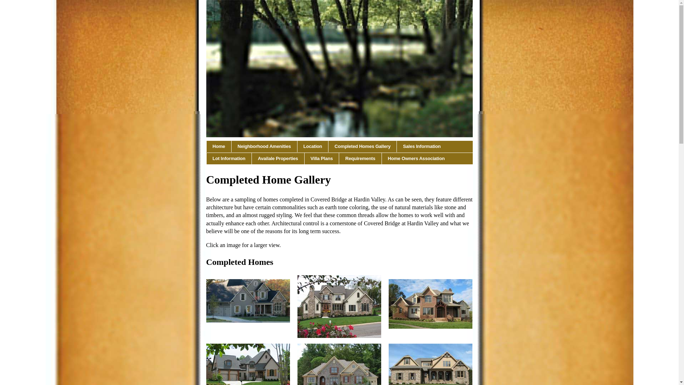  I want to click on Home, so click(218, 146).